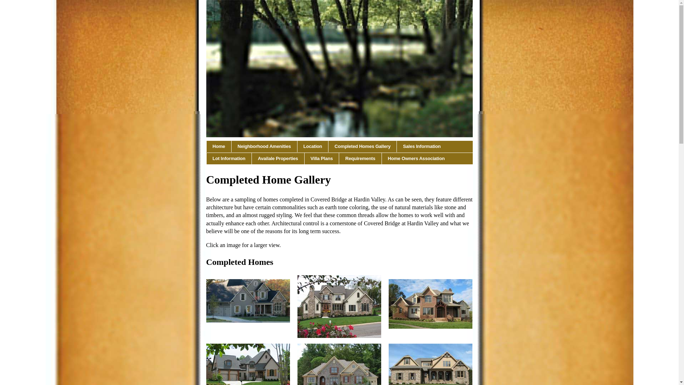  I want to click on Home, so click(218, 146).